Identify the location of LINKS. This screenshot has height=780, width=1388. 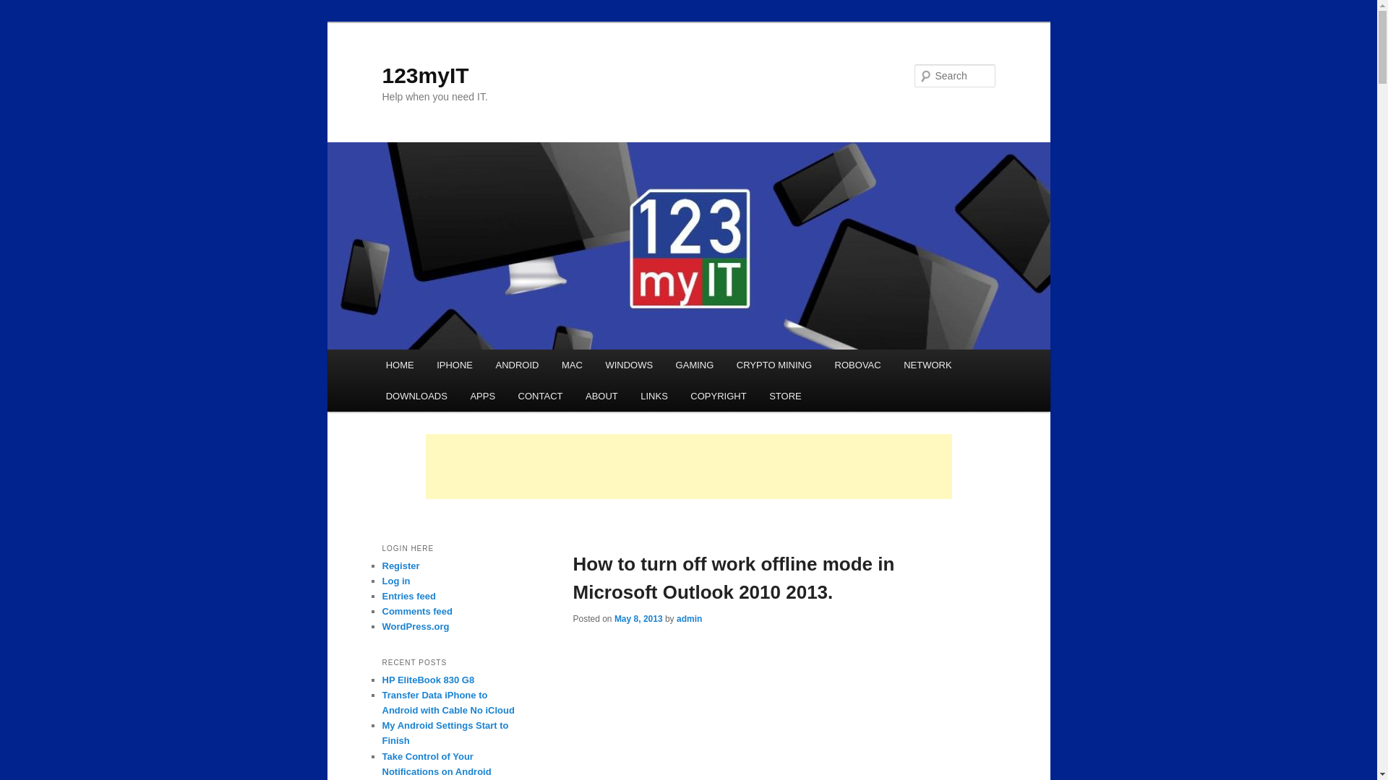
(655, 396).